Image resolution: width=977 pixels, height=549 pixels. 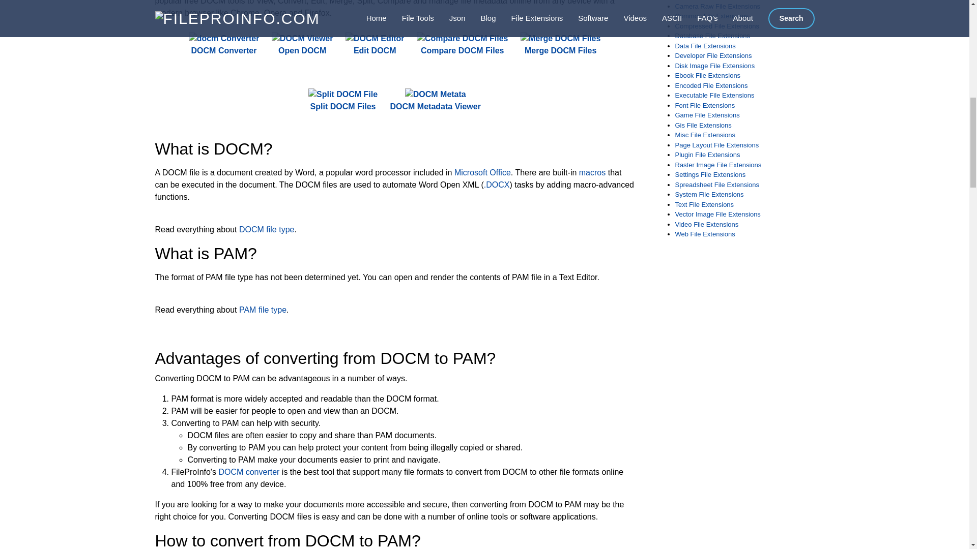 I want to click on Edit DOCM, so click(x=375, y=45).